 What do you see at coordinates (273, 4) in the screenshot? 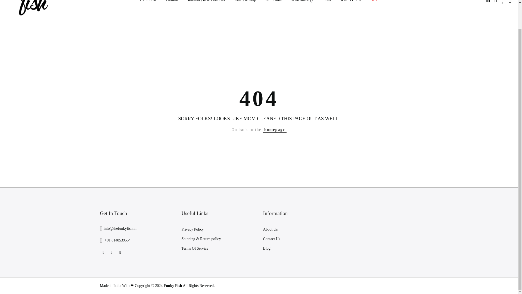
I see `Gift Cards` at bounding box center [273, 4].